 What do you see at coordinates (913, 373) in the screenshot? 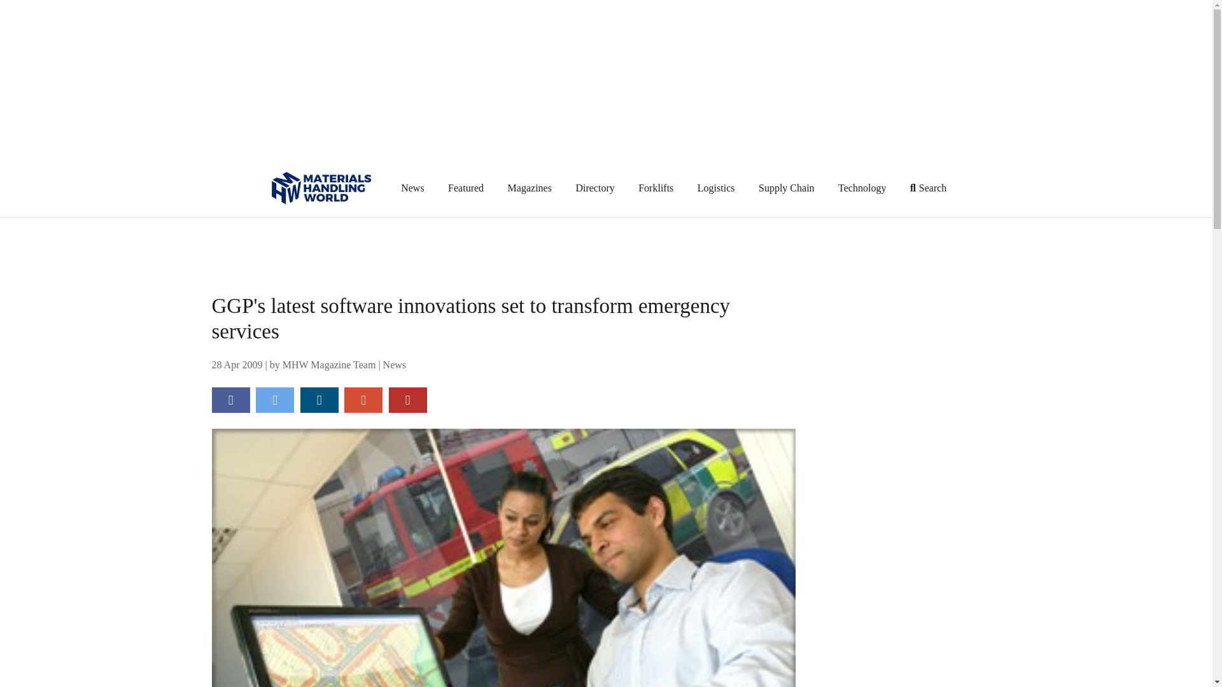
I see `3rd party ad content` at bounding box center [913, 373].